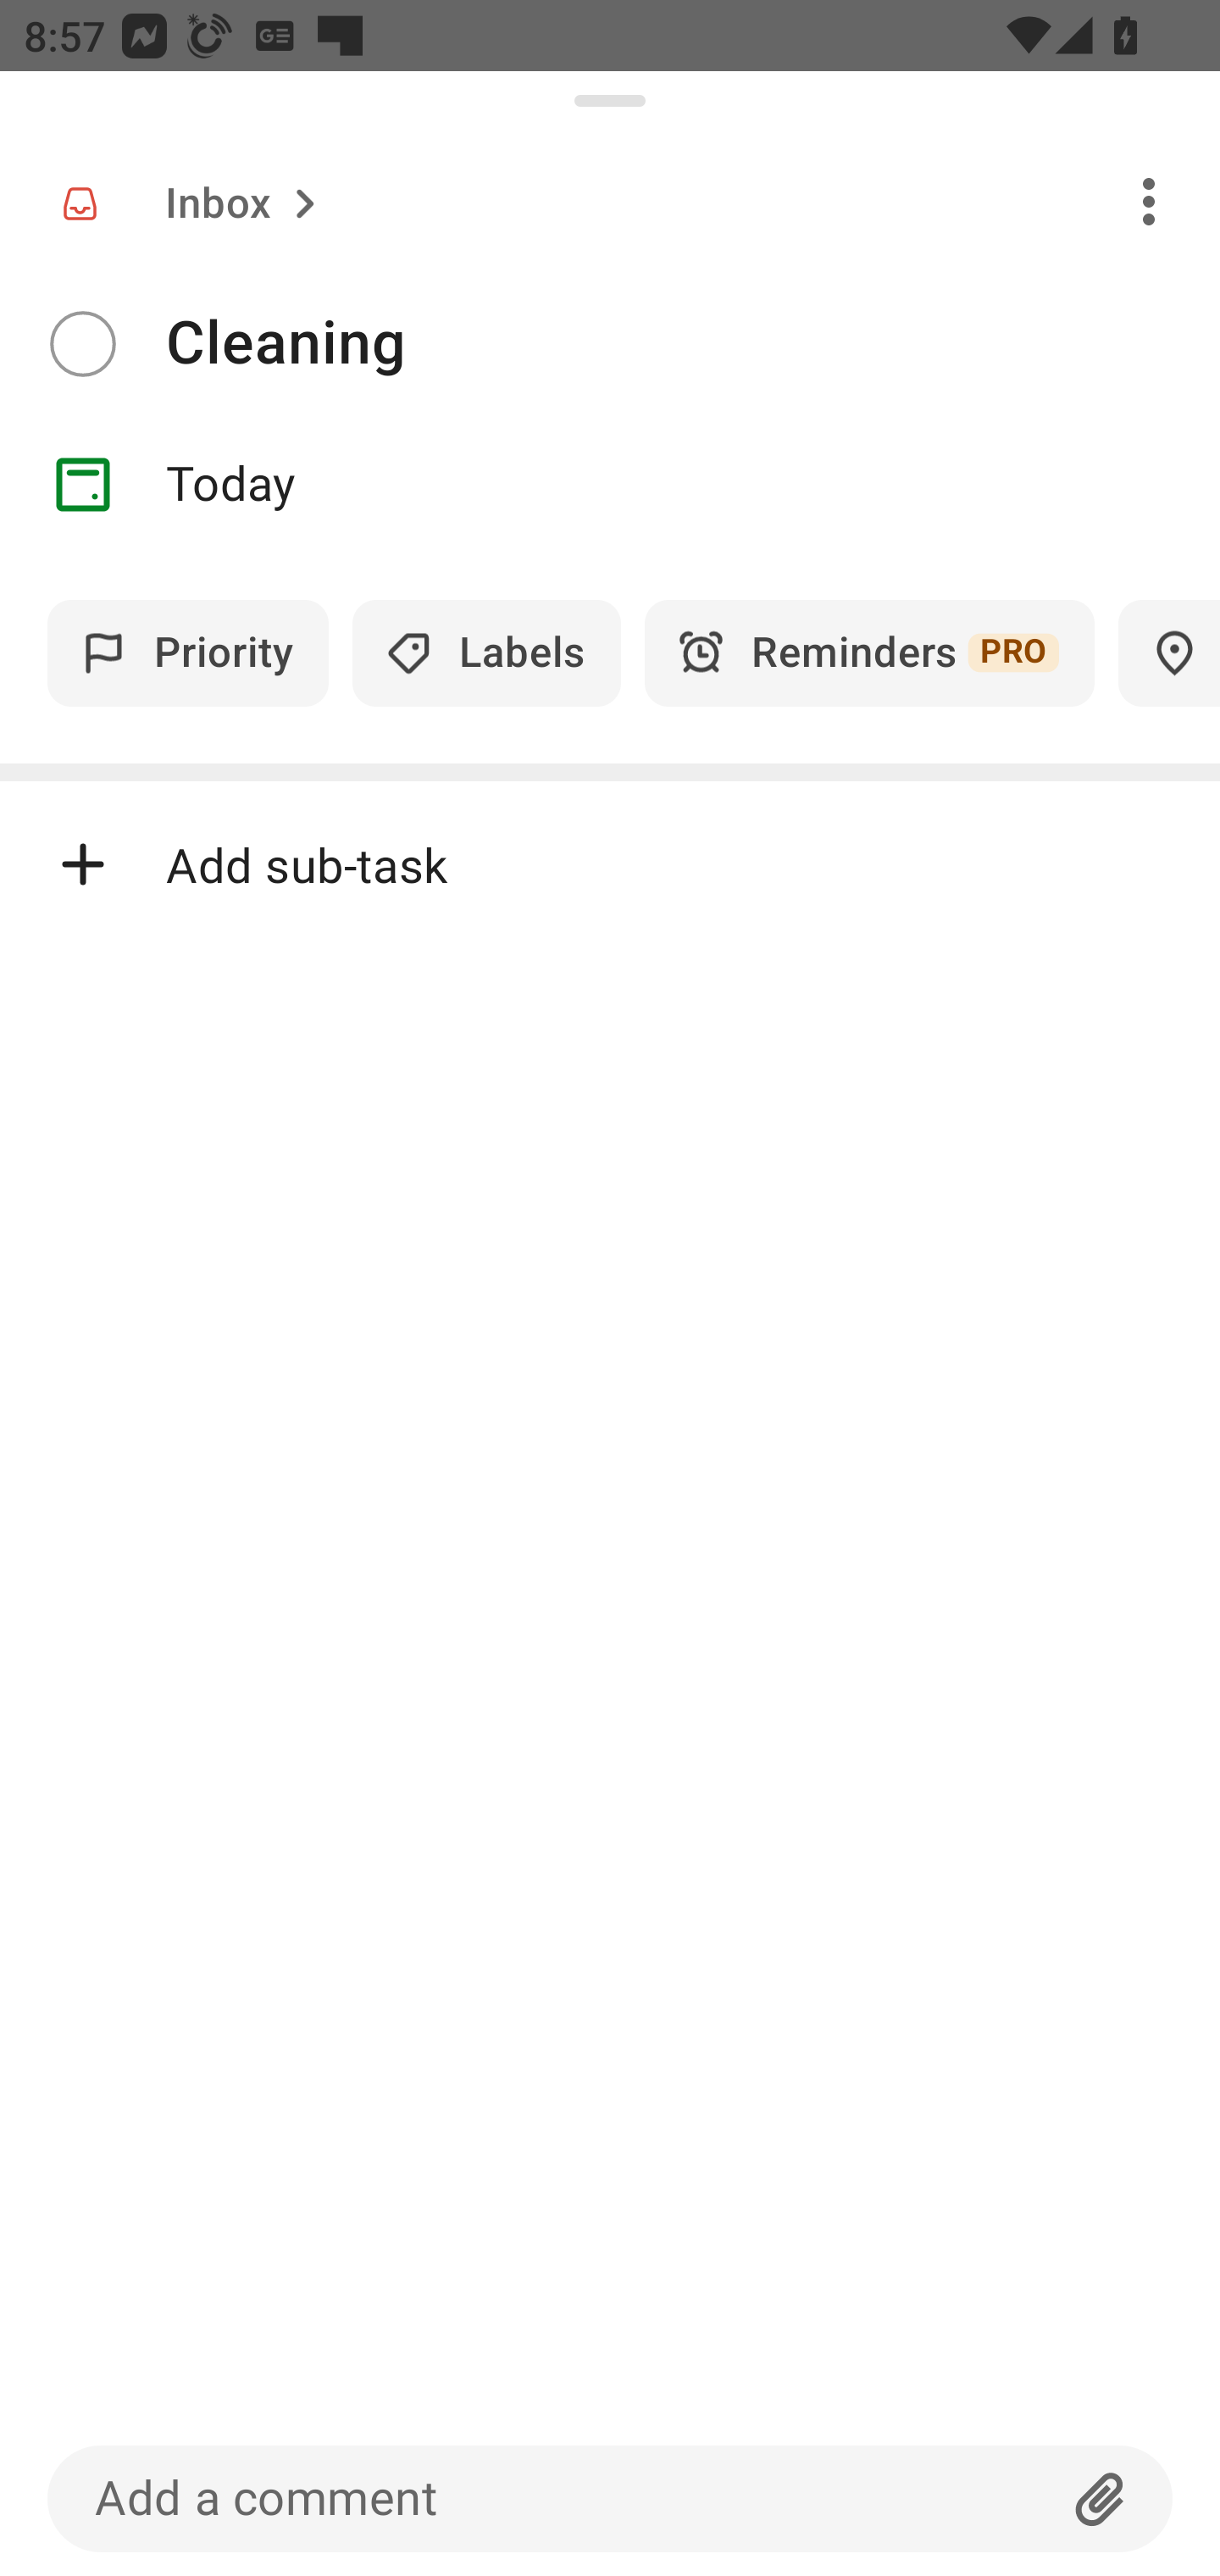 The height and width of the screenshot is (2576, 1220). Describe the element at coordinates (610, 2498) in the screenshot. I see `Add a comment Attachment` at that location.